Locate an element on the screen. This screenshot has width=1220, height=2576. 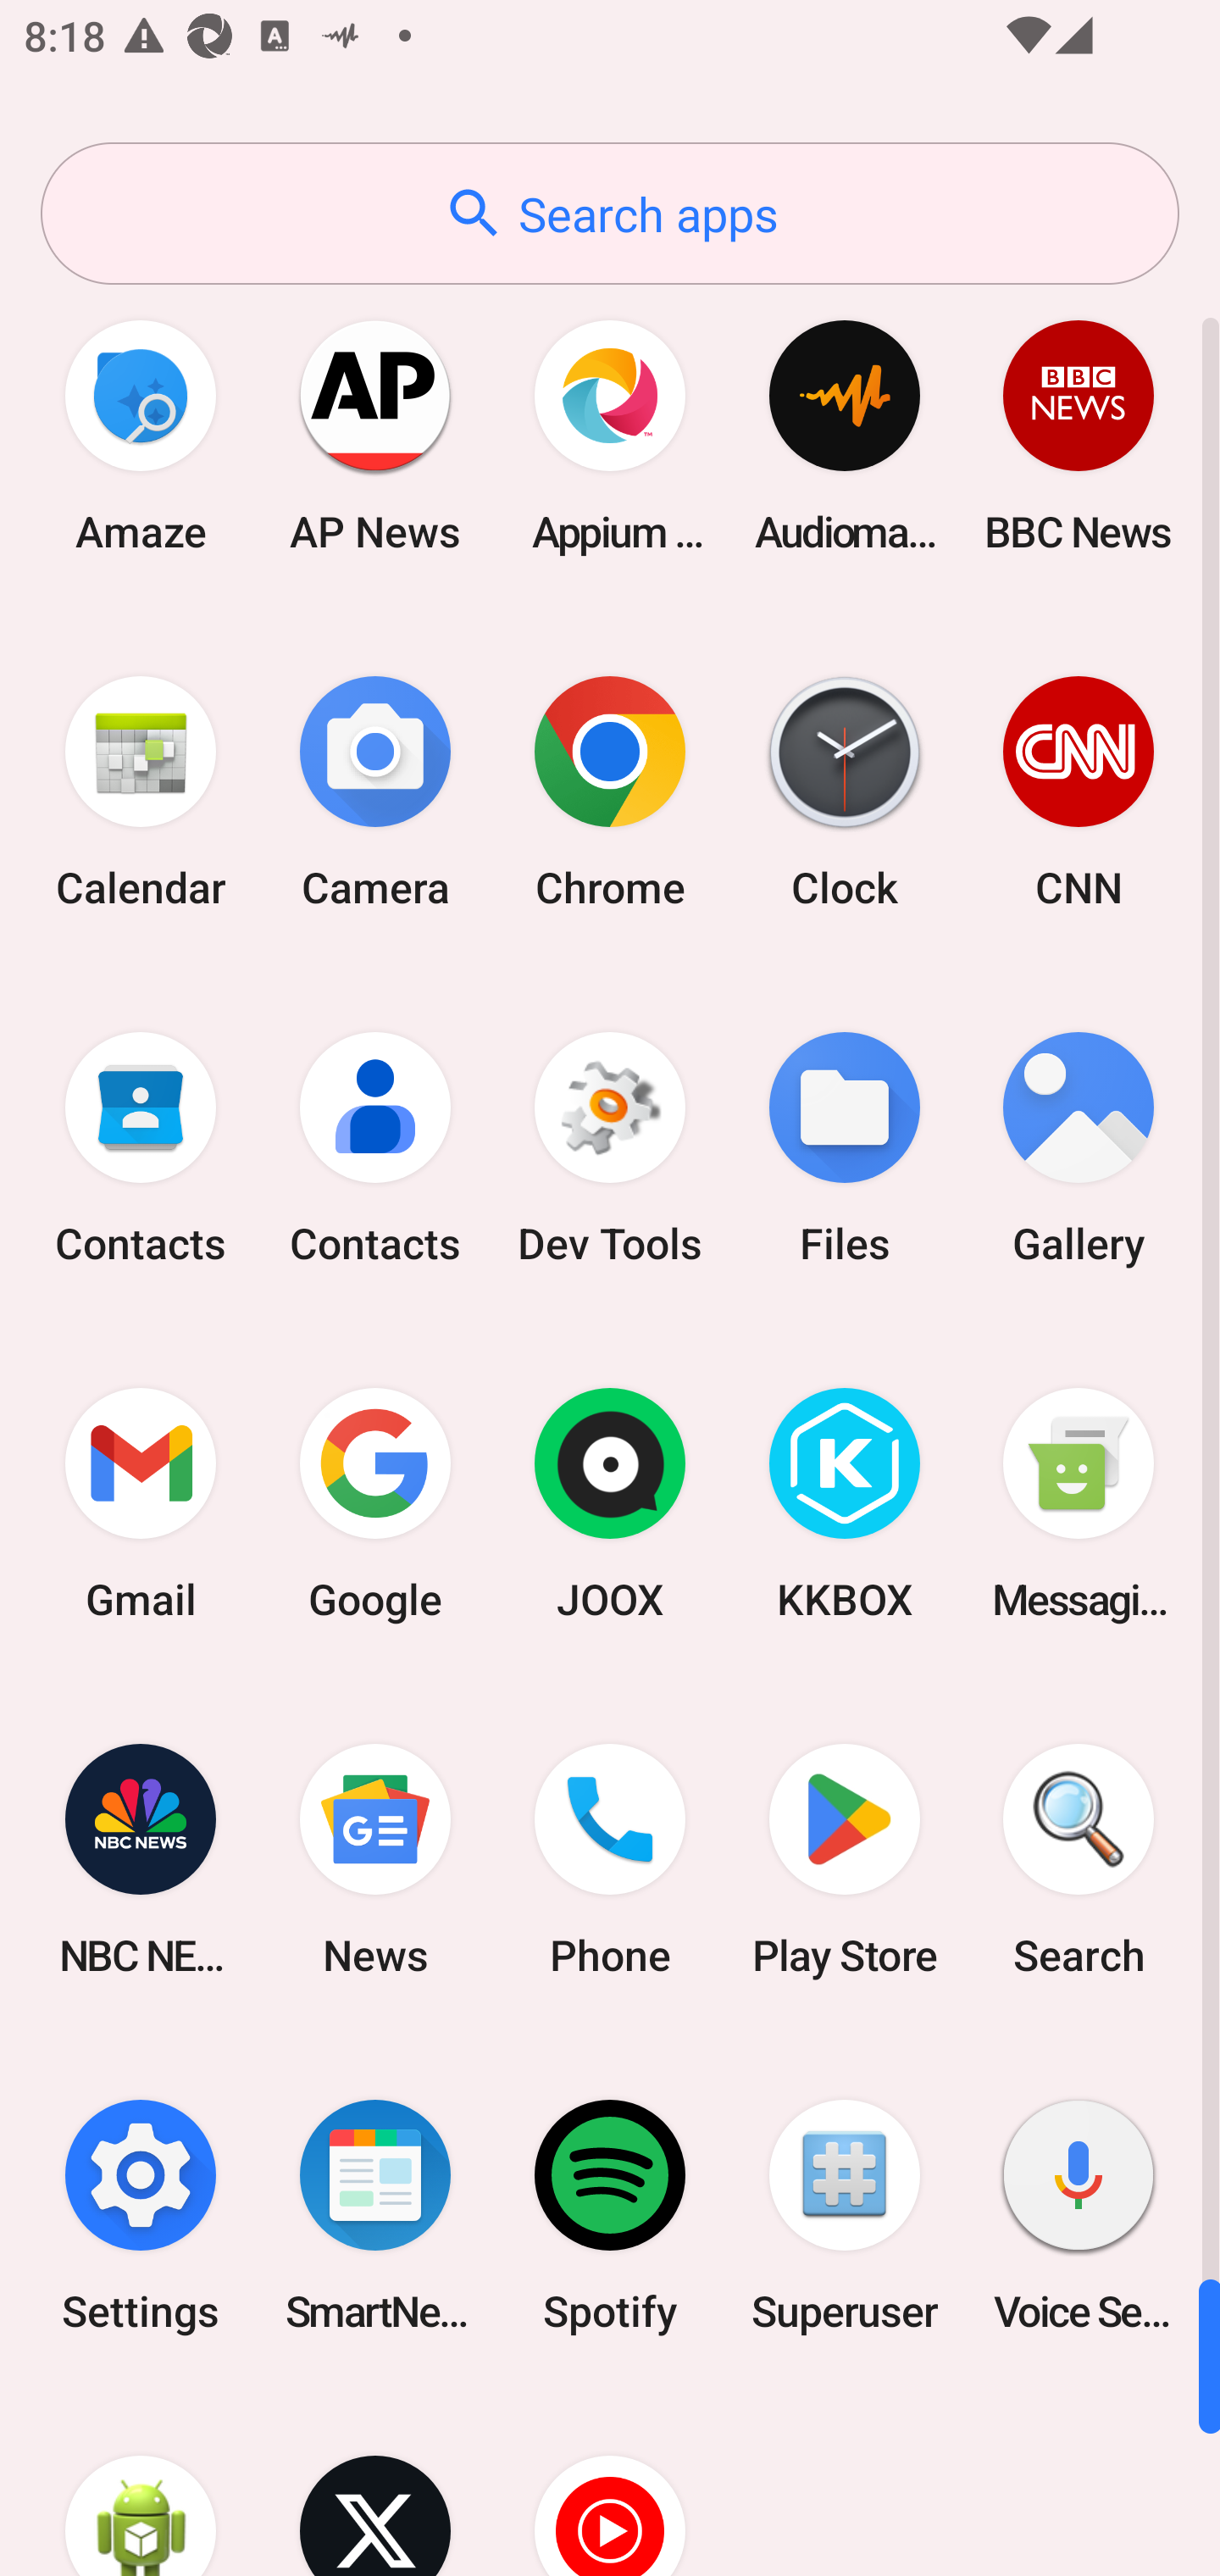
Messaging is located at coordinates (1079, 1504).